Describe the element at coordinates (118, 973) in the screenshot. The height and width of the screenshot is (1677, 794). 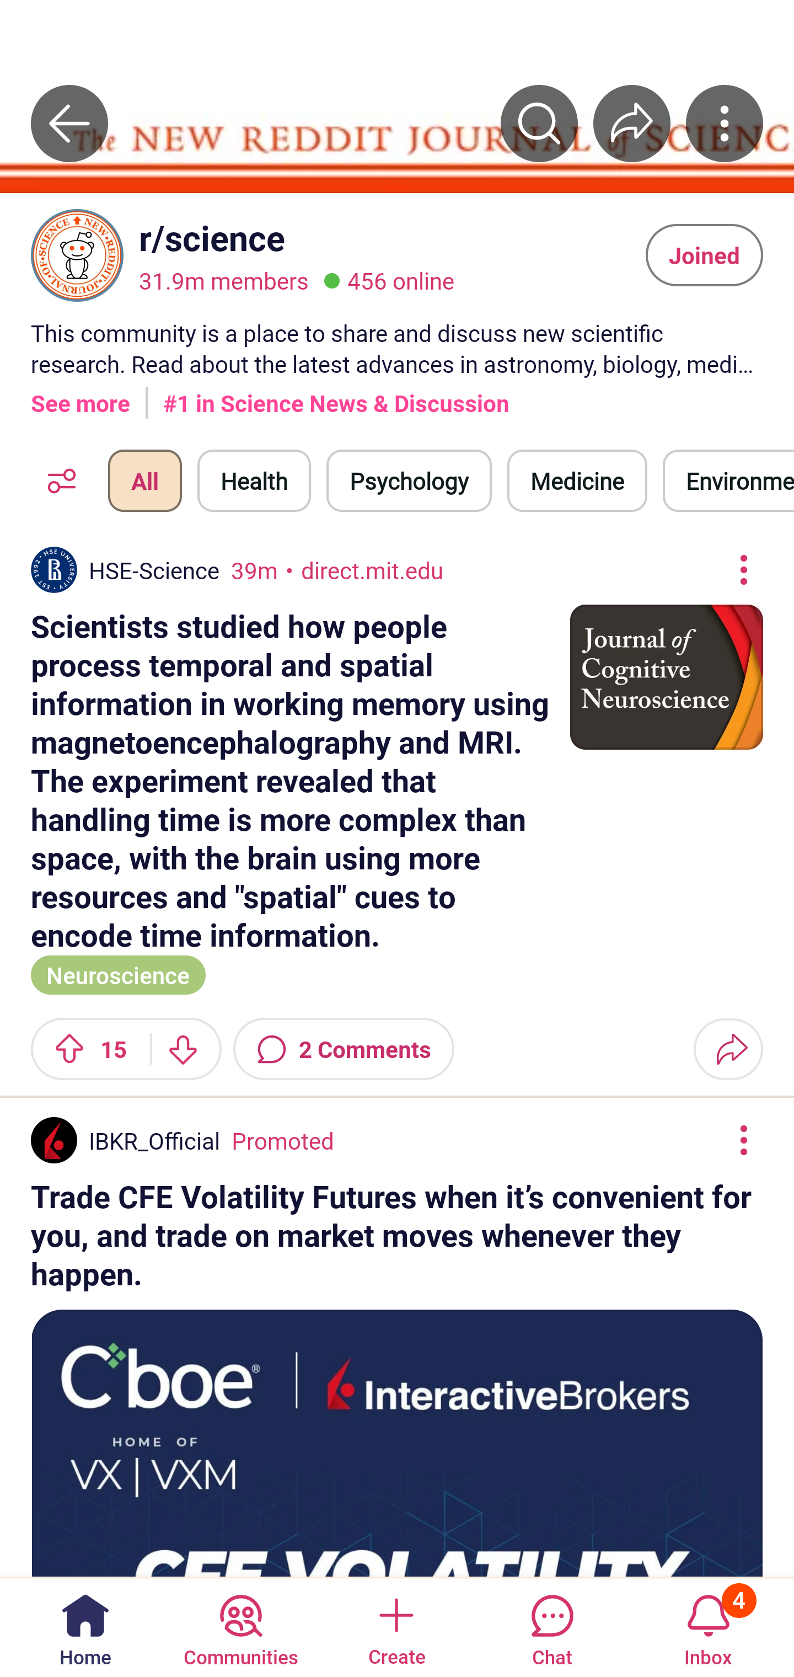
I see `Neuroscience` at that location.